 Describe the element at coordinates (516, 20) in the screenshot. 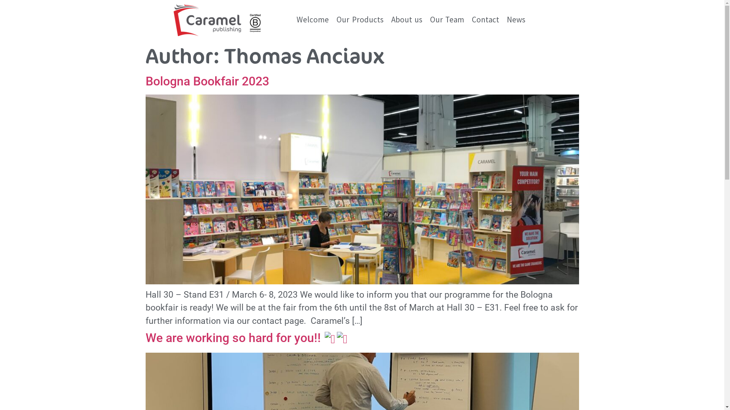

I see `News` at that location.